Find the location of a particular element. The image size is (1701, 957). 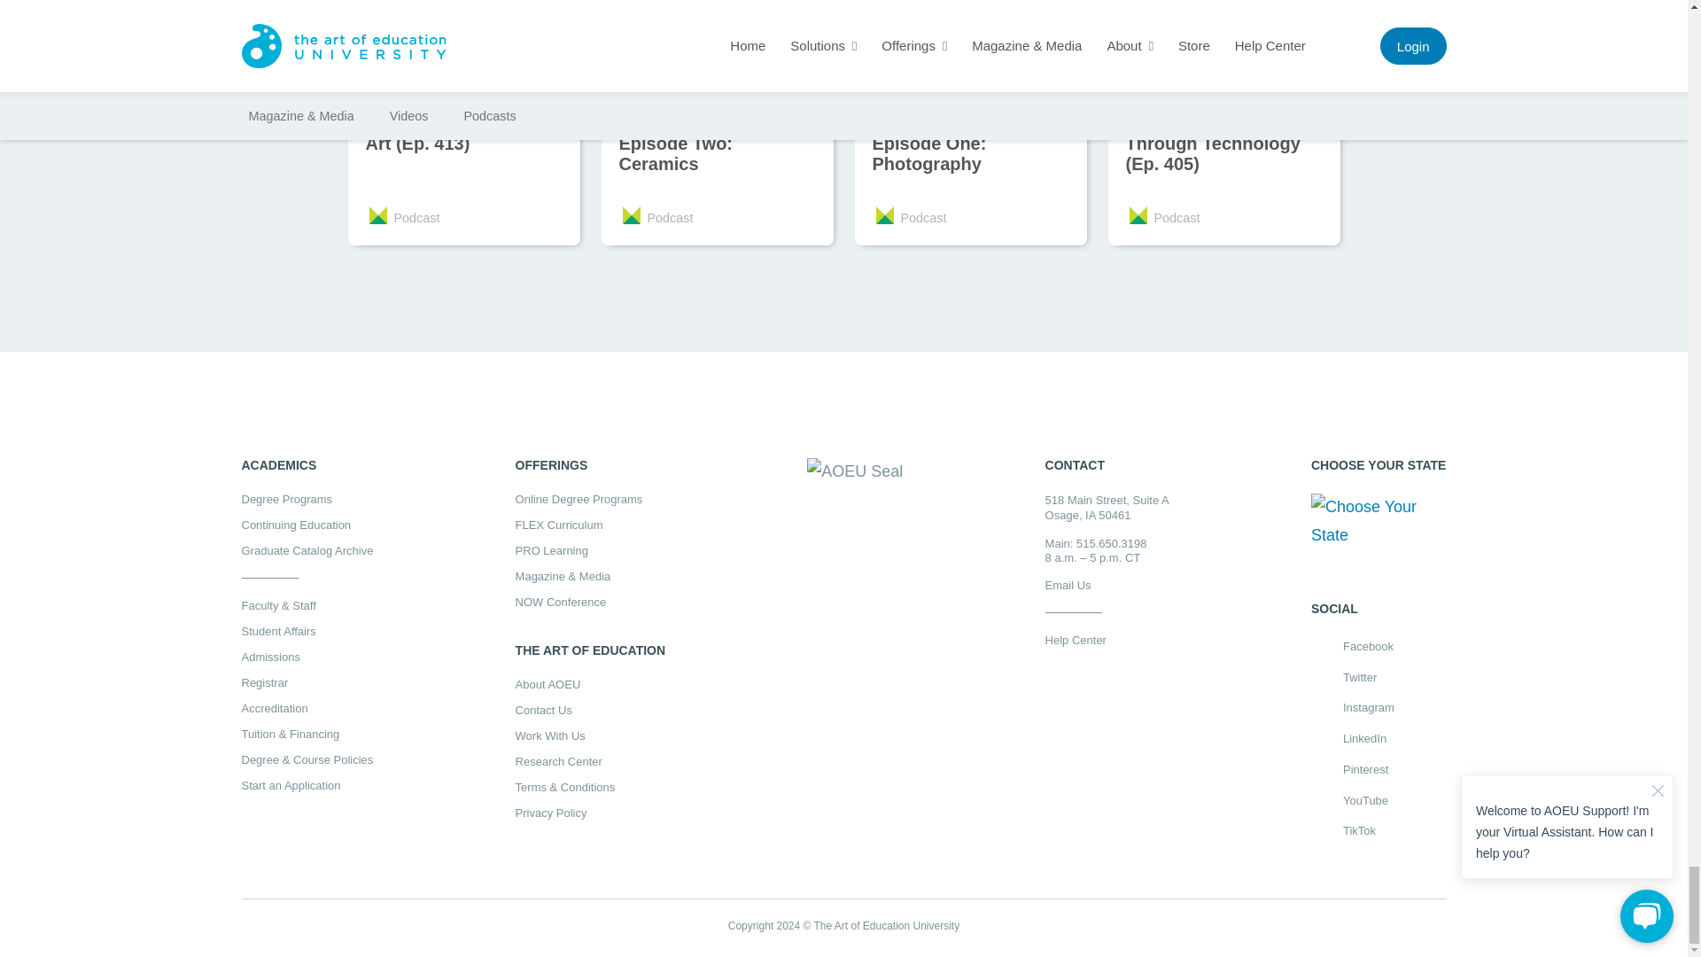

Registrar is located at coordinates (307, 682).